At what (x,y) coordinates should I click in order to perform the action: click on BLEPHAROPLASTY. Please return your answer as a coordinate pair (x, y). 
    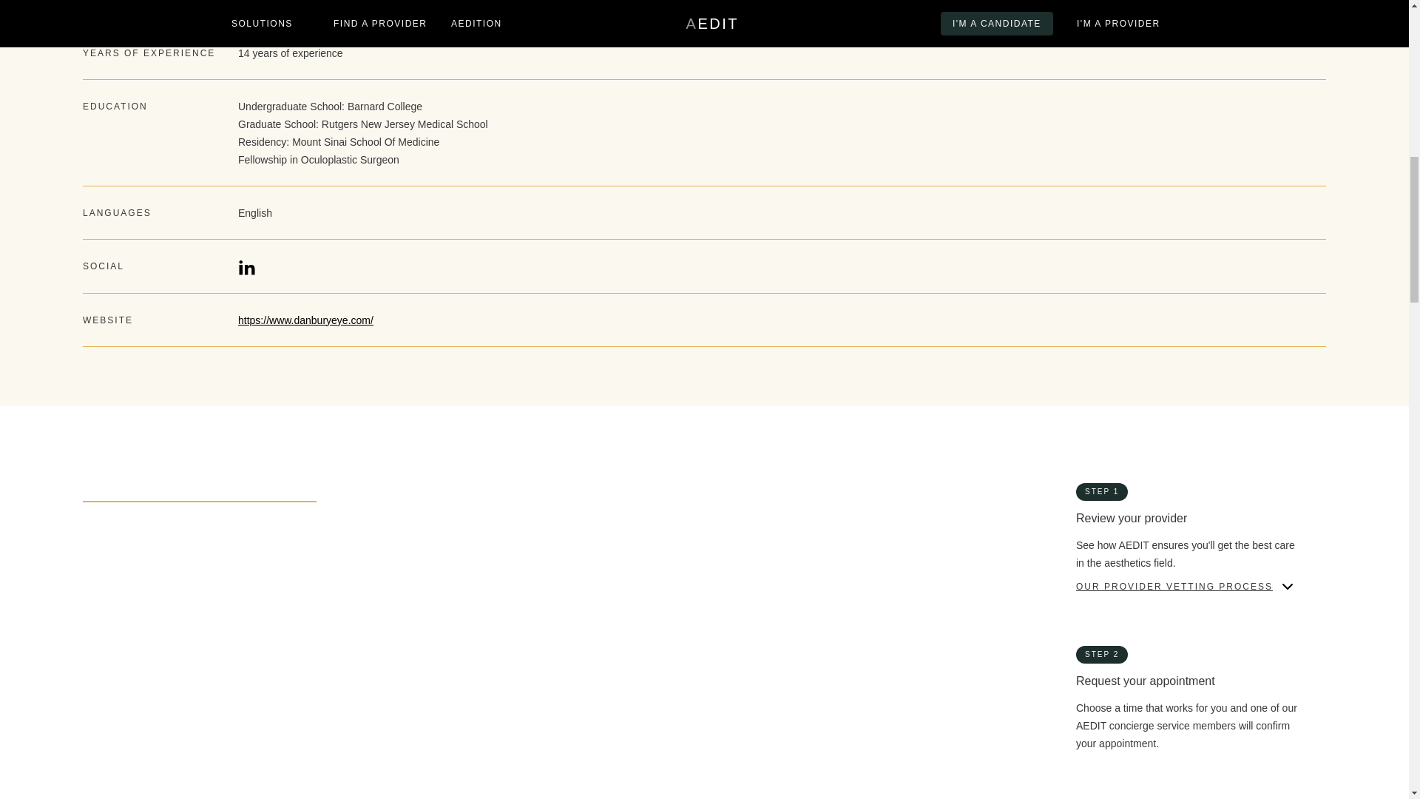
    Looking at the image, I should click on (134, 715).